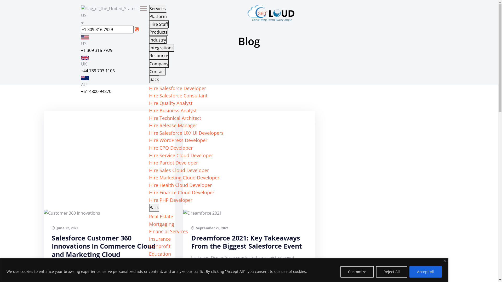  I want to click on Hire Finance Cloud Developer, so click(182, 192).